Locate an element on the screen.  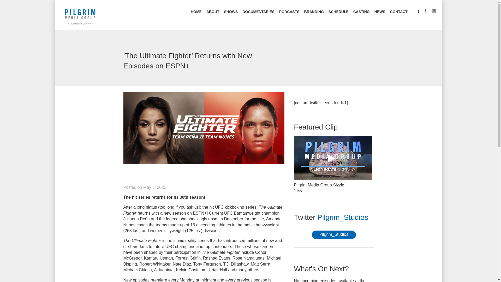
ABOUT is located at coordinates (213, 12).